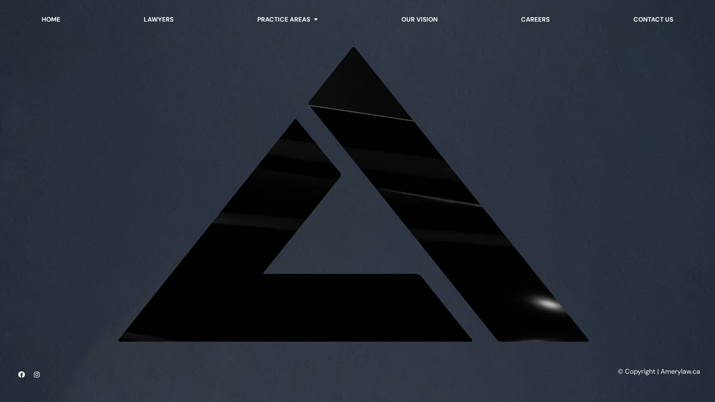 This screenshot has height=402, width=715. I want to click on OUR VISION, so click(419, 19).